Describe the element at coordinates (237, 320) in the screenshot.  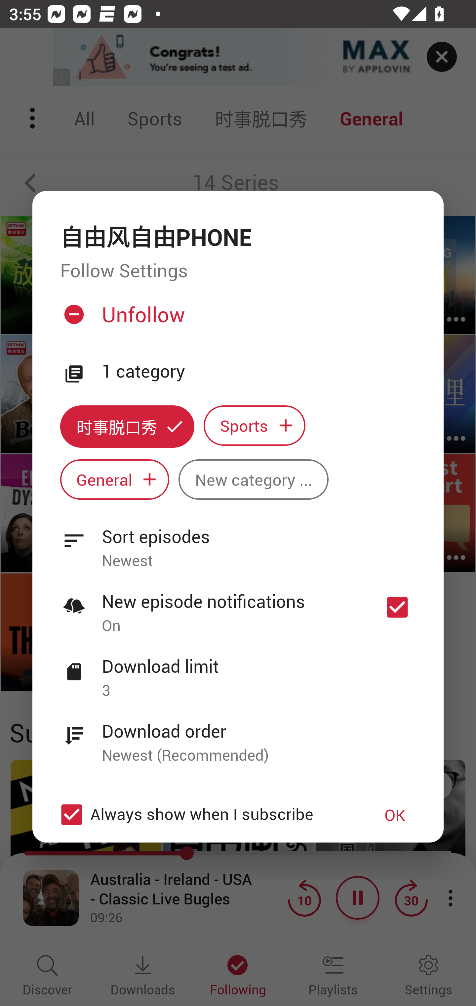
I see `Unfollow` at that location.